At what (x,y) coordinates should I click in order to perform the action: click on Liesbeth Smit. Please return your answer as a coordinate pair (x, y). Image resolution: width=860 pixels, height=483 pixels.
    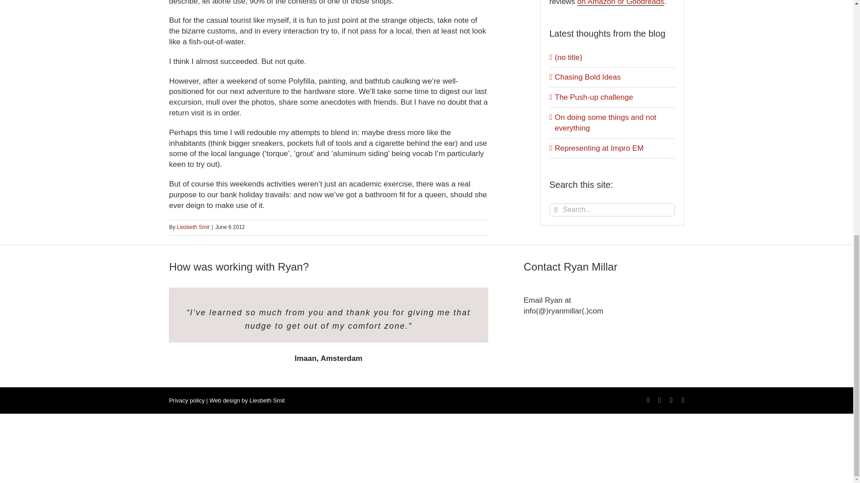
    Looking at the image, I should click on (193, 227).